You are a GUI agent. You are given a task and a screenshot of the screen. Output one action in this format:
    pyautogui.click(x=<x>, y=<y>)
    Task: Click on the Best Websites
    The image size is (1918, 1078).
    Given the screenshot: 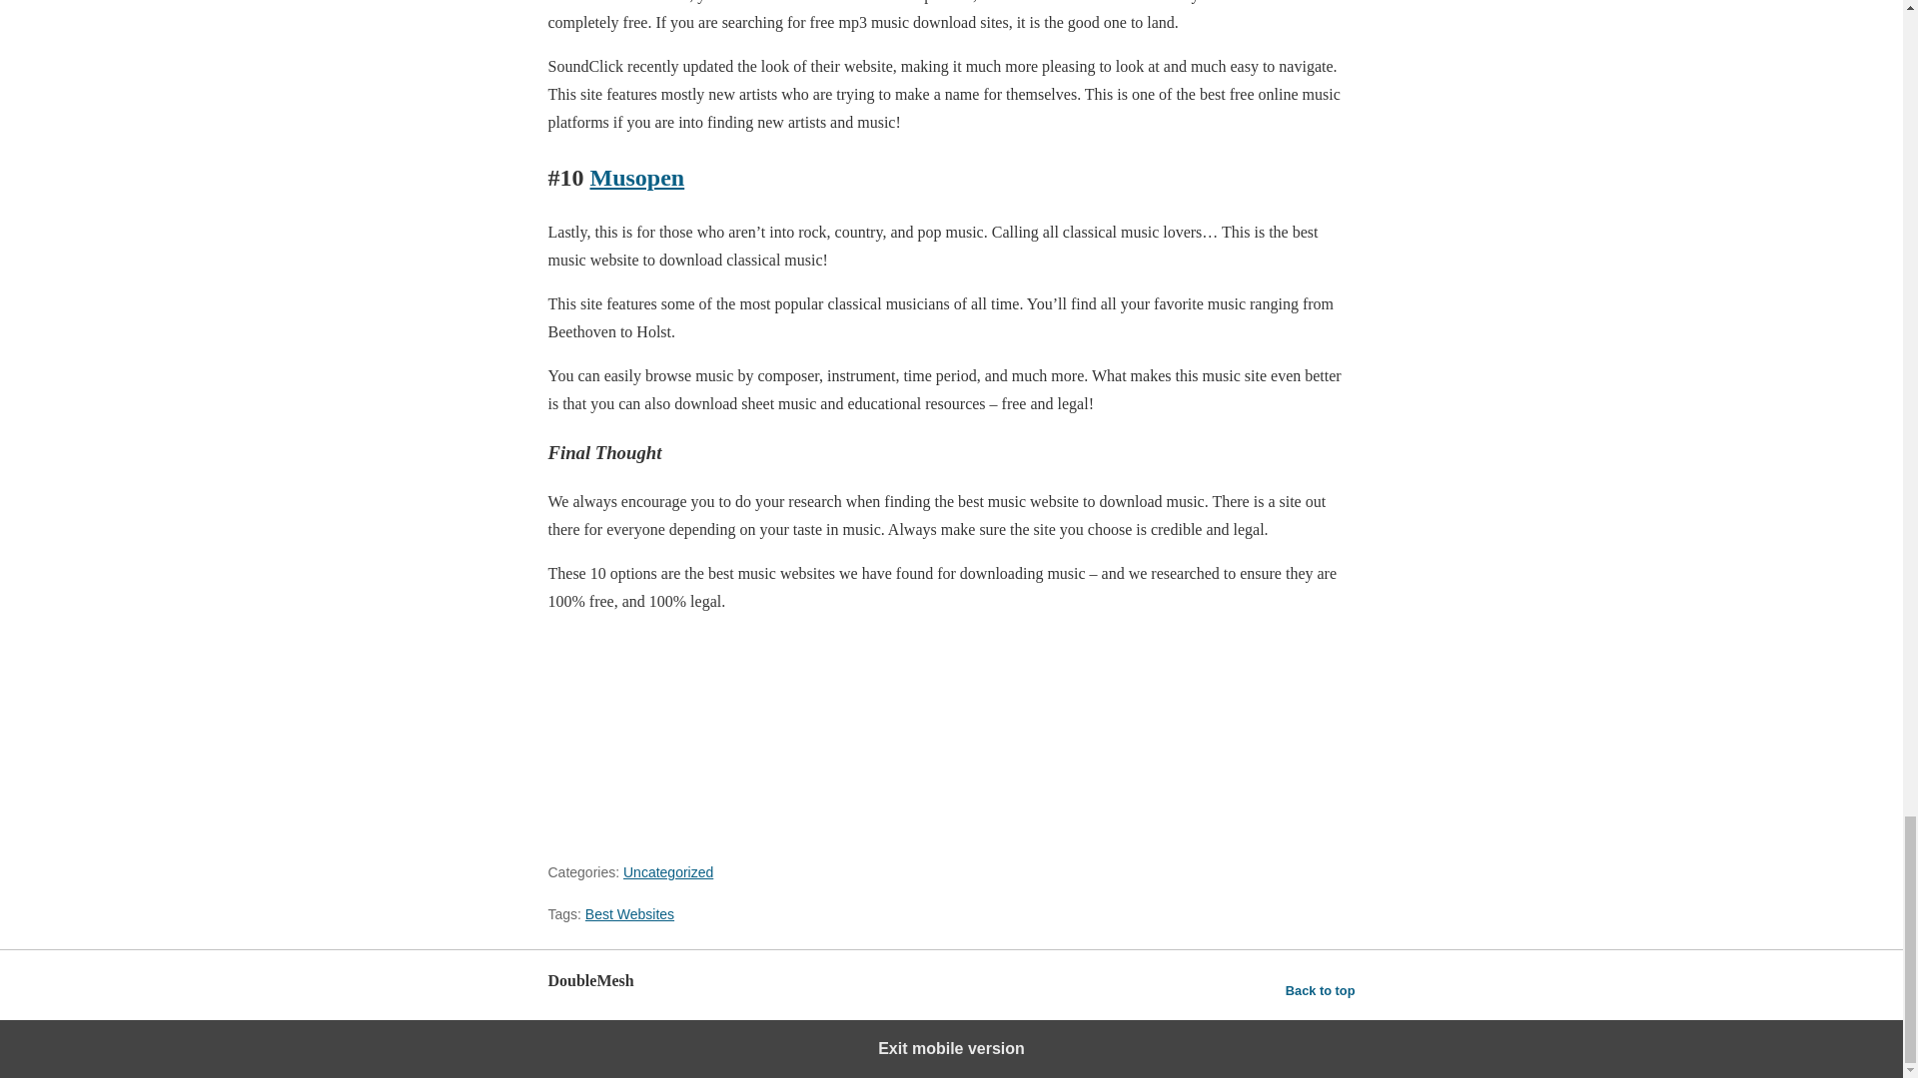 What is the action you would take?
    pyautogui.click(x=629, y=914)
    